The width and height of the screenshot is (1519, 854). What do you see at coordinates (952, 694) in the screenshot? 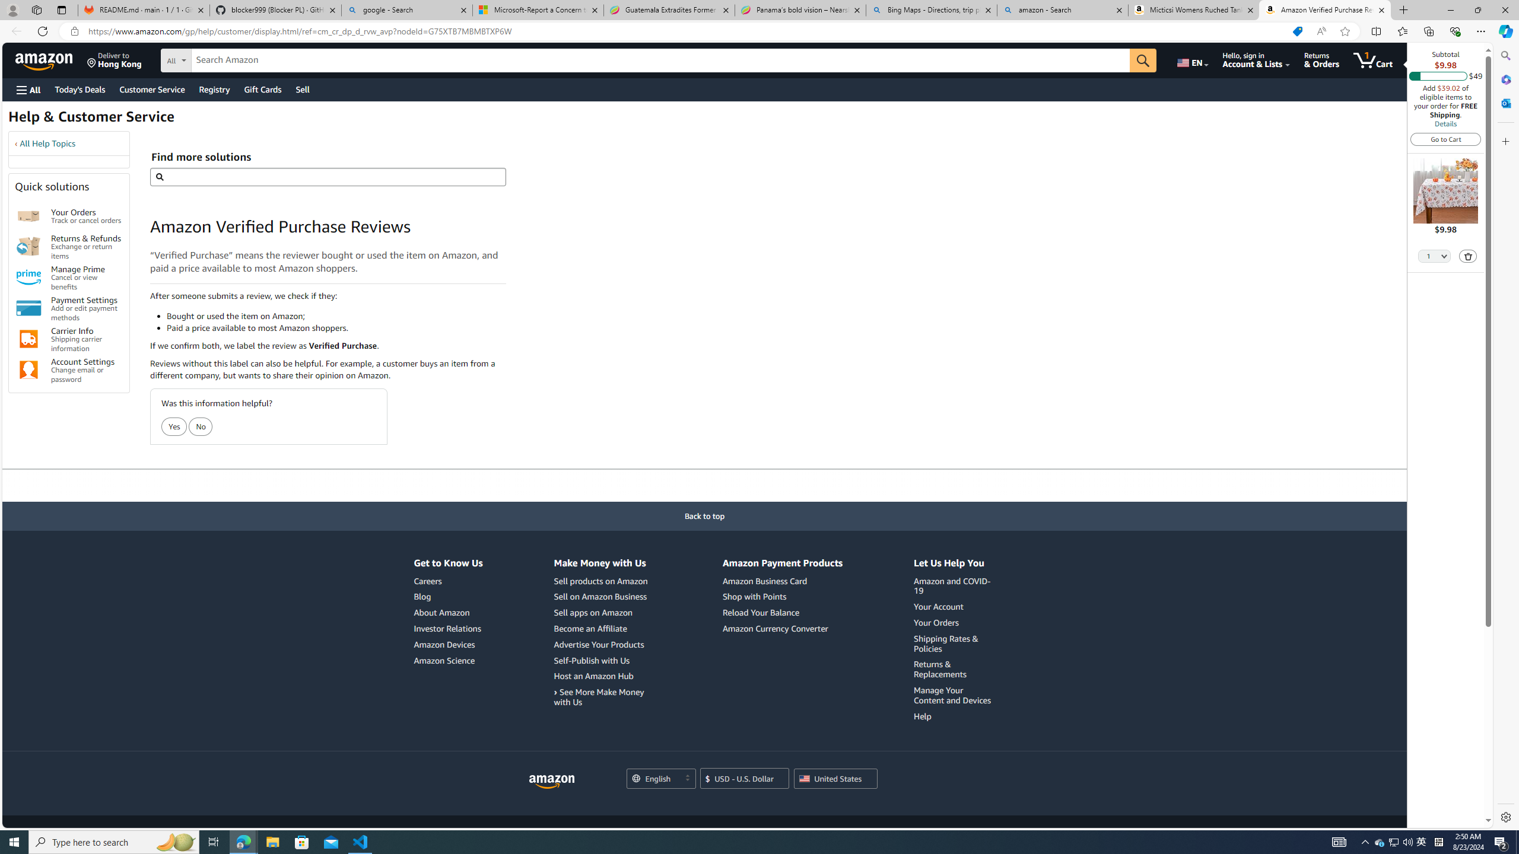
I see `Manage Your Content and Devices` at bounding box center [952, 694].